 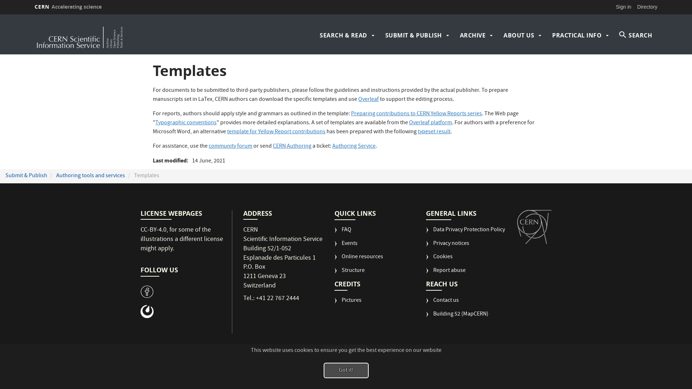 What do you see at coordinates (346, 370) in the screenshot?
I see `Got it!` at bounding box center [346, 370].